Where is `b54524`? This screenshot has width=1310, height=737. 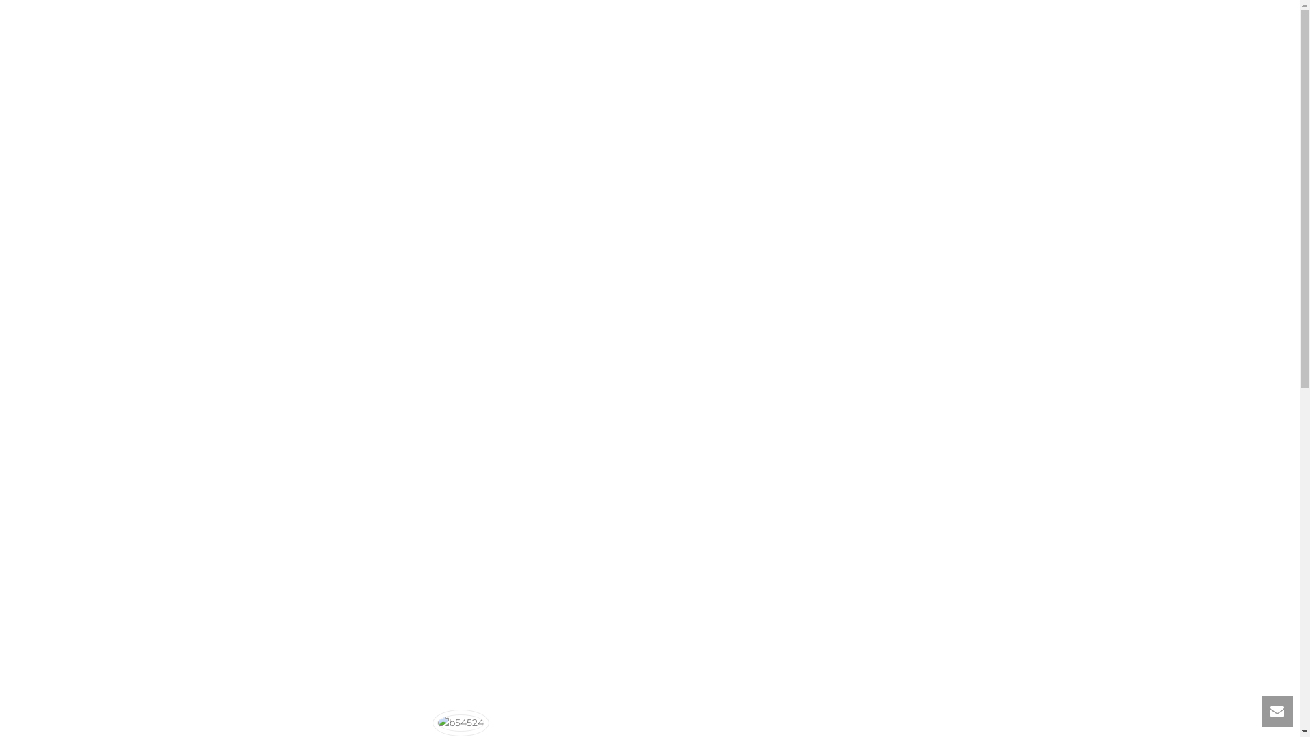 b54524 is located at coordinates (460, 723).